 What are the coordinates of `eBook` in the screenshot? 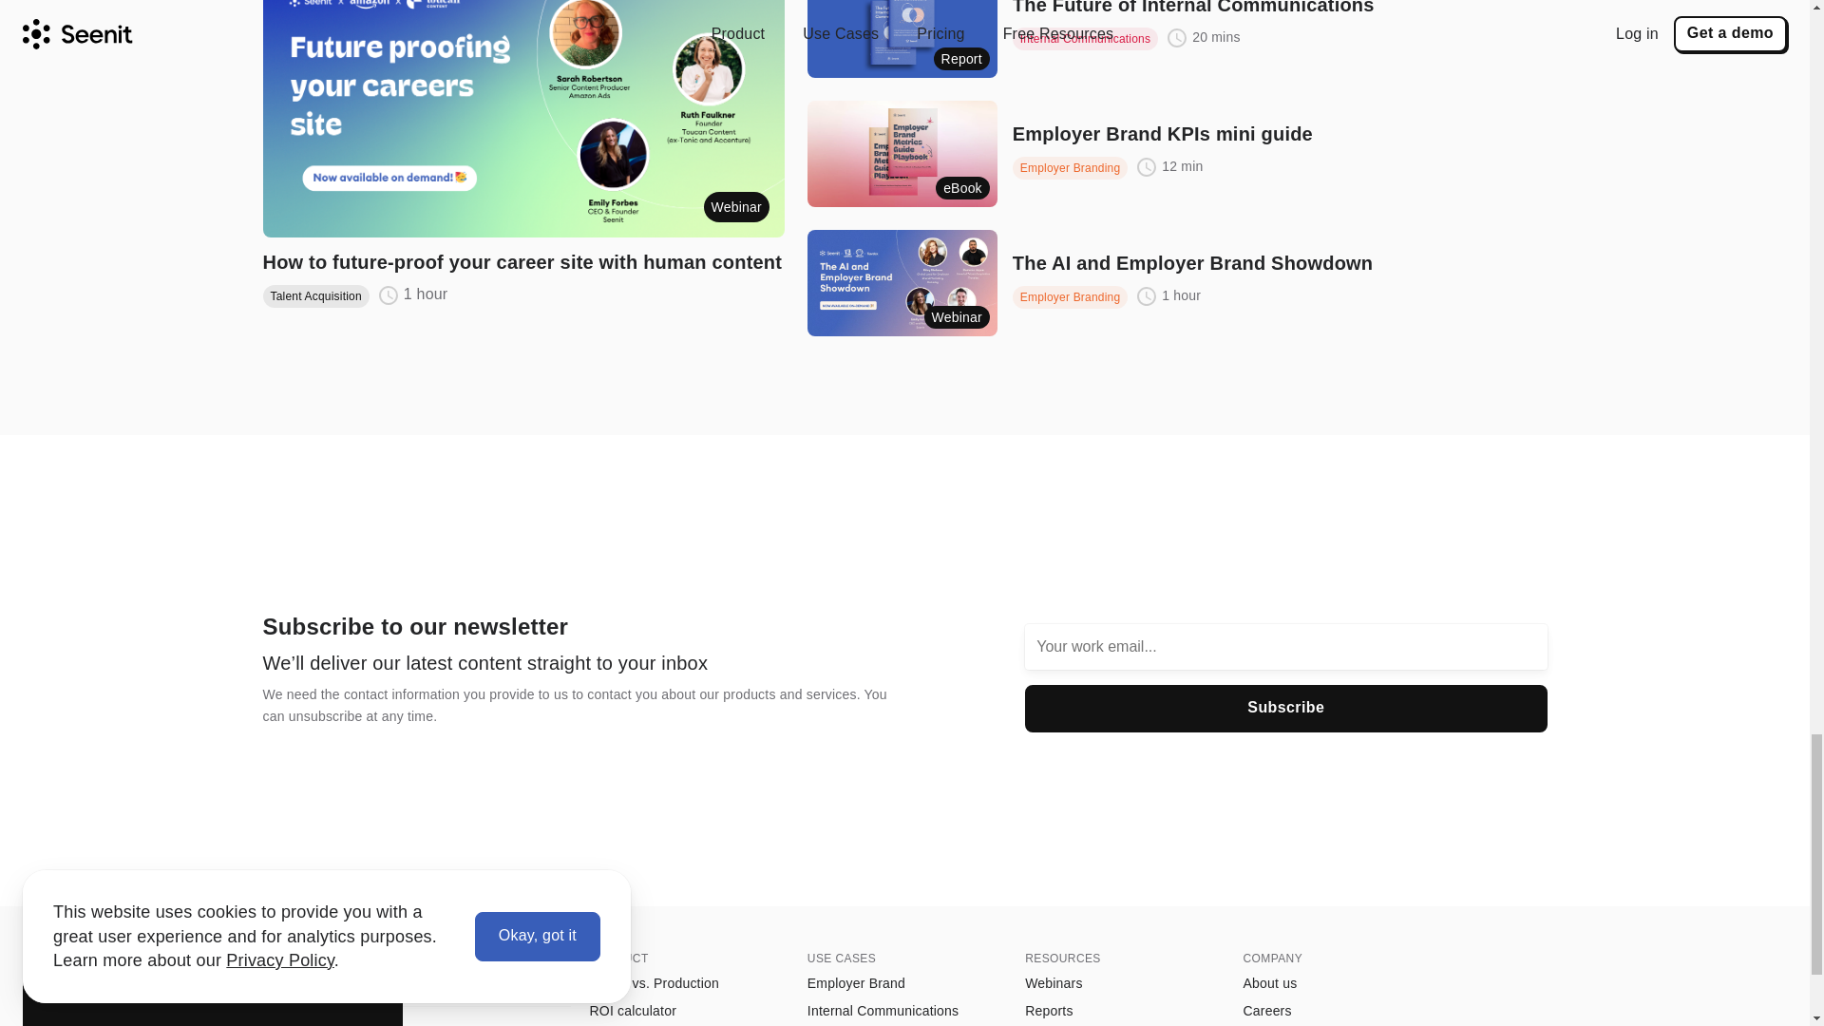 It's located at (902, 154).